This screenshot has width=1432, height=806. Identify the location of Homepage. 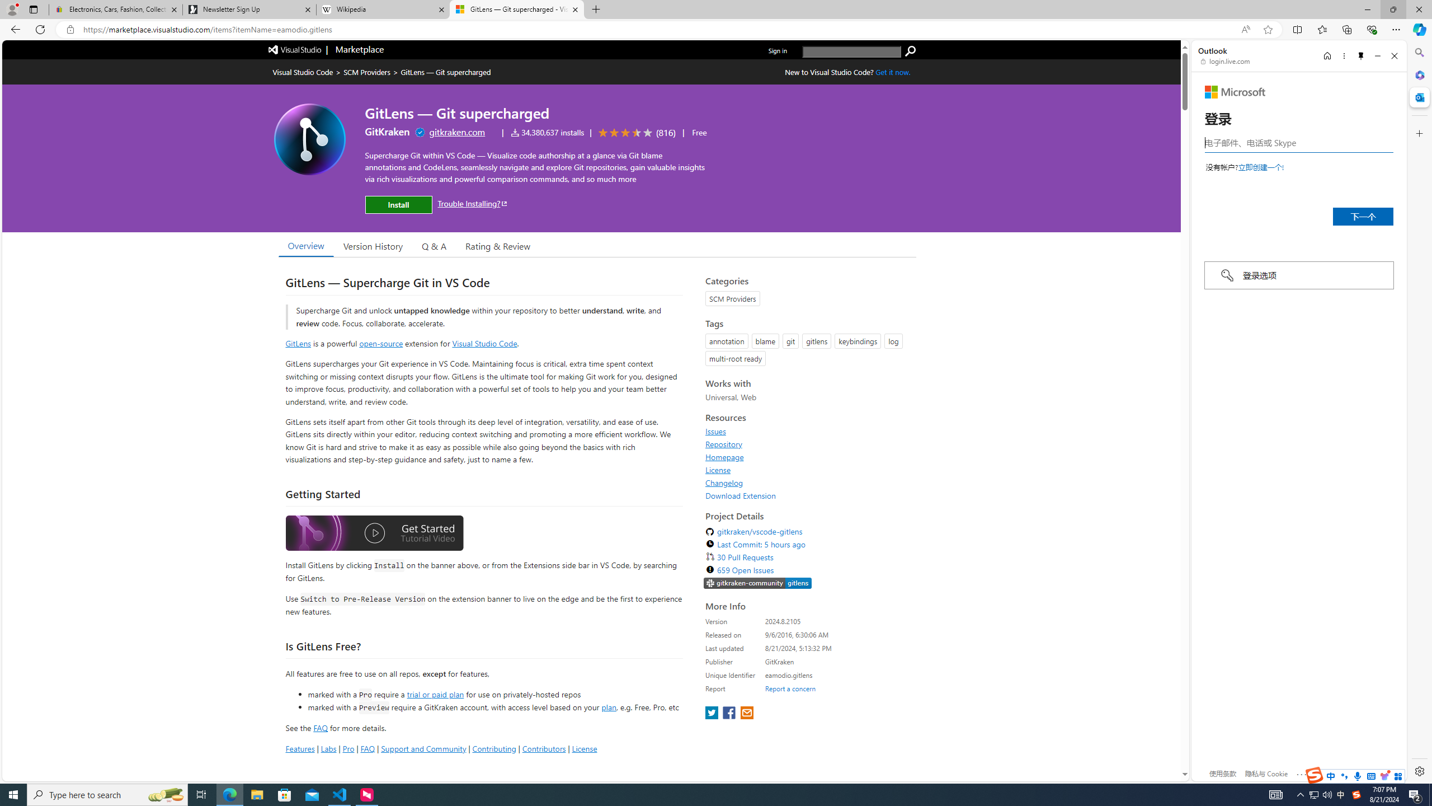
(725, 457).